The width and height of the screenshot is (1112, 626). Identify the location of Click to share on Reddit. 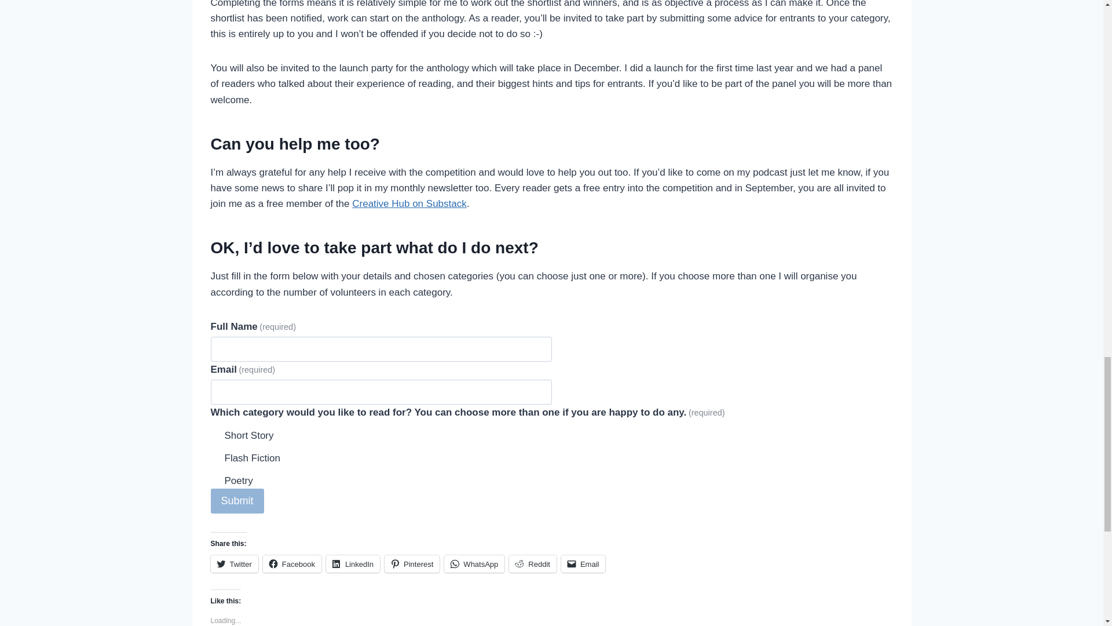
(533, 563).